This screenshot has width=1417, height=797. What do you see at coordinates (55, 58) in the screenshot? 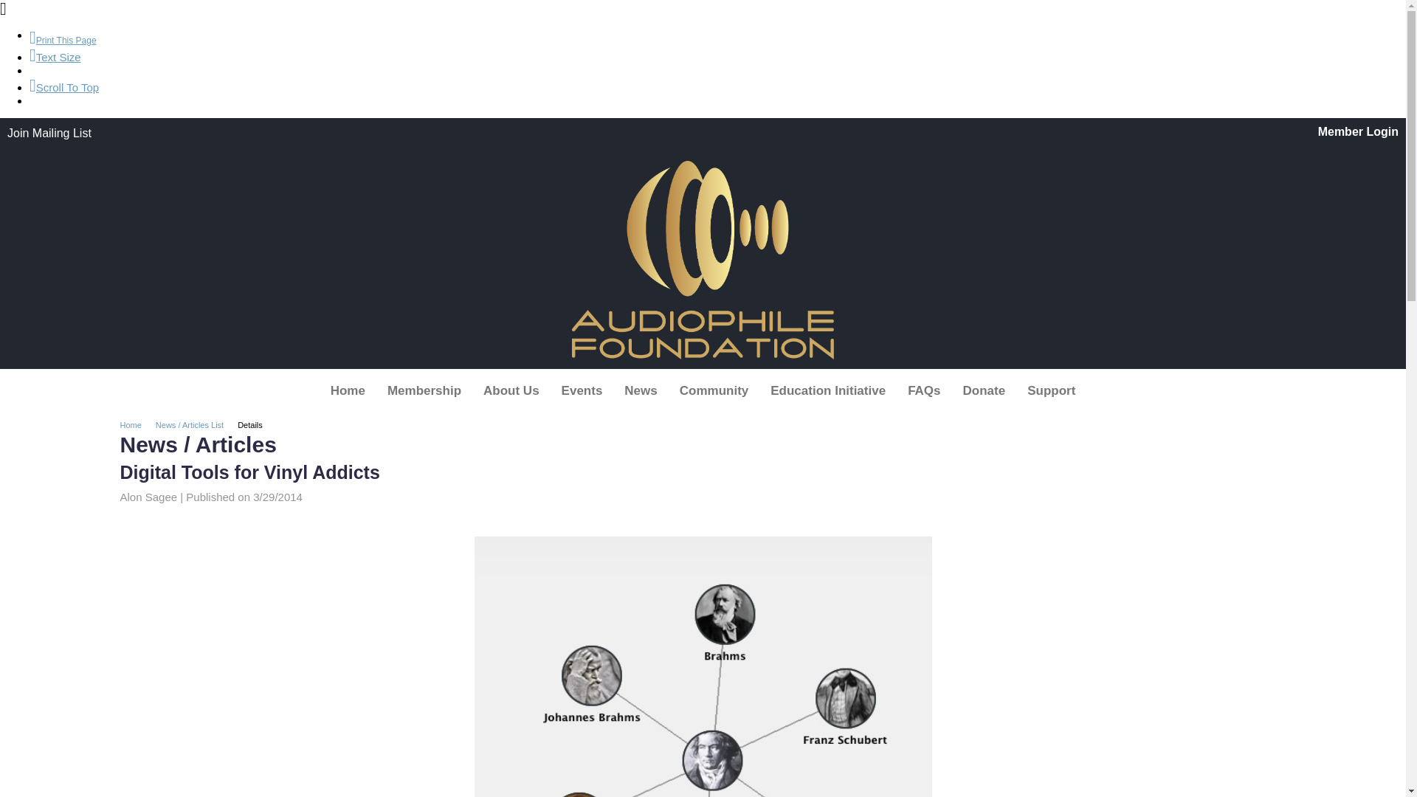
I see `Text Size` at bounding box center [55, 58].